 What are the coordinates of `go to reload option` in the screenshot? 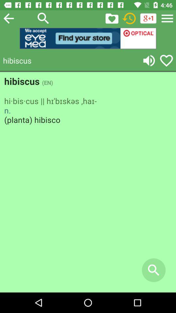 It's located at (129, 18).